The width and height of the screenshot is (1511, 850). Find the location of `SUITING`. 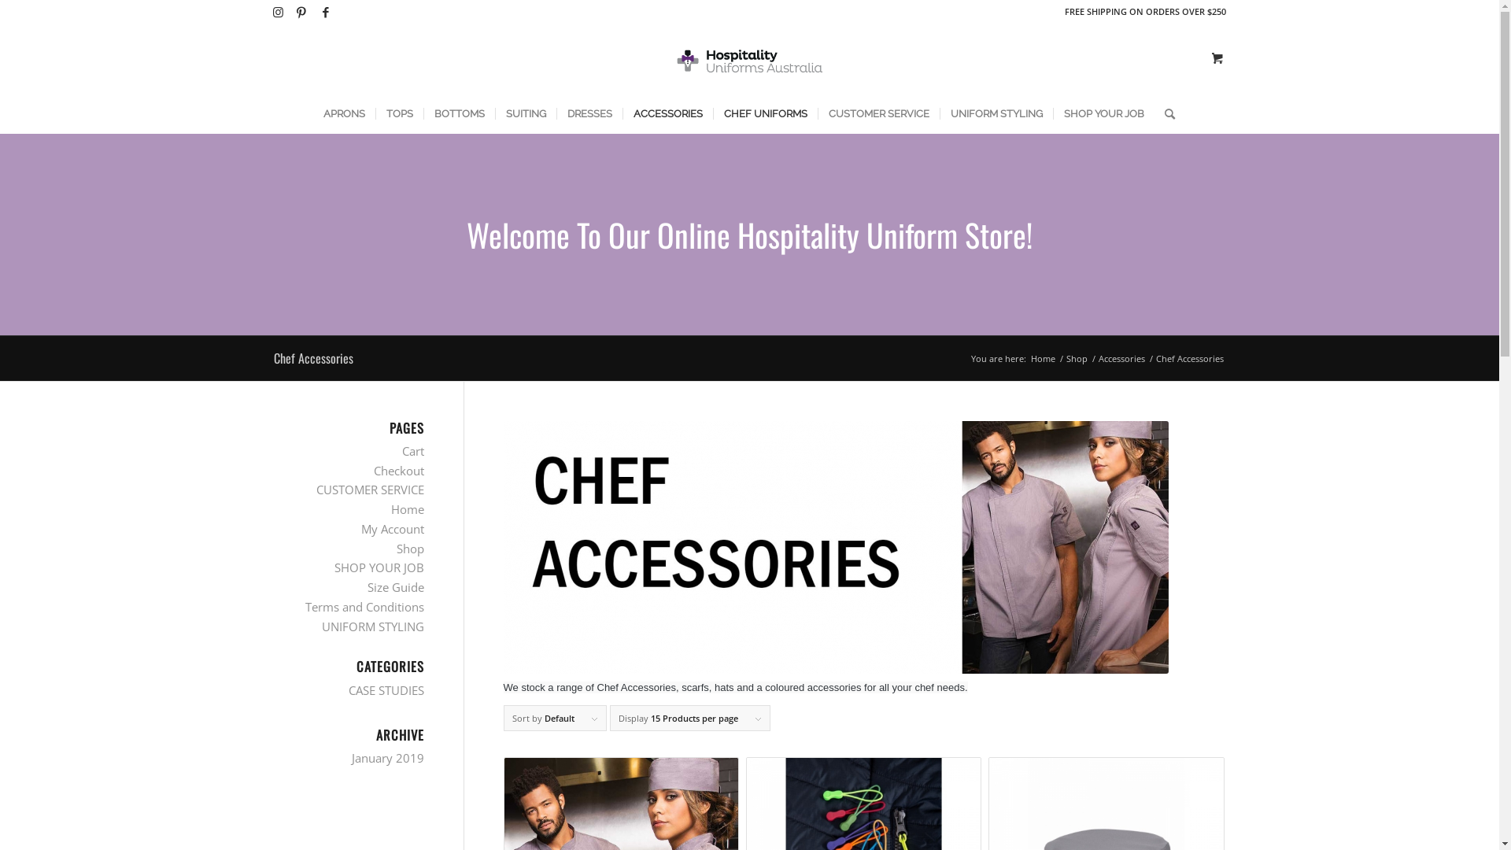

SUITING is located at coordinates (525, 114).